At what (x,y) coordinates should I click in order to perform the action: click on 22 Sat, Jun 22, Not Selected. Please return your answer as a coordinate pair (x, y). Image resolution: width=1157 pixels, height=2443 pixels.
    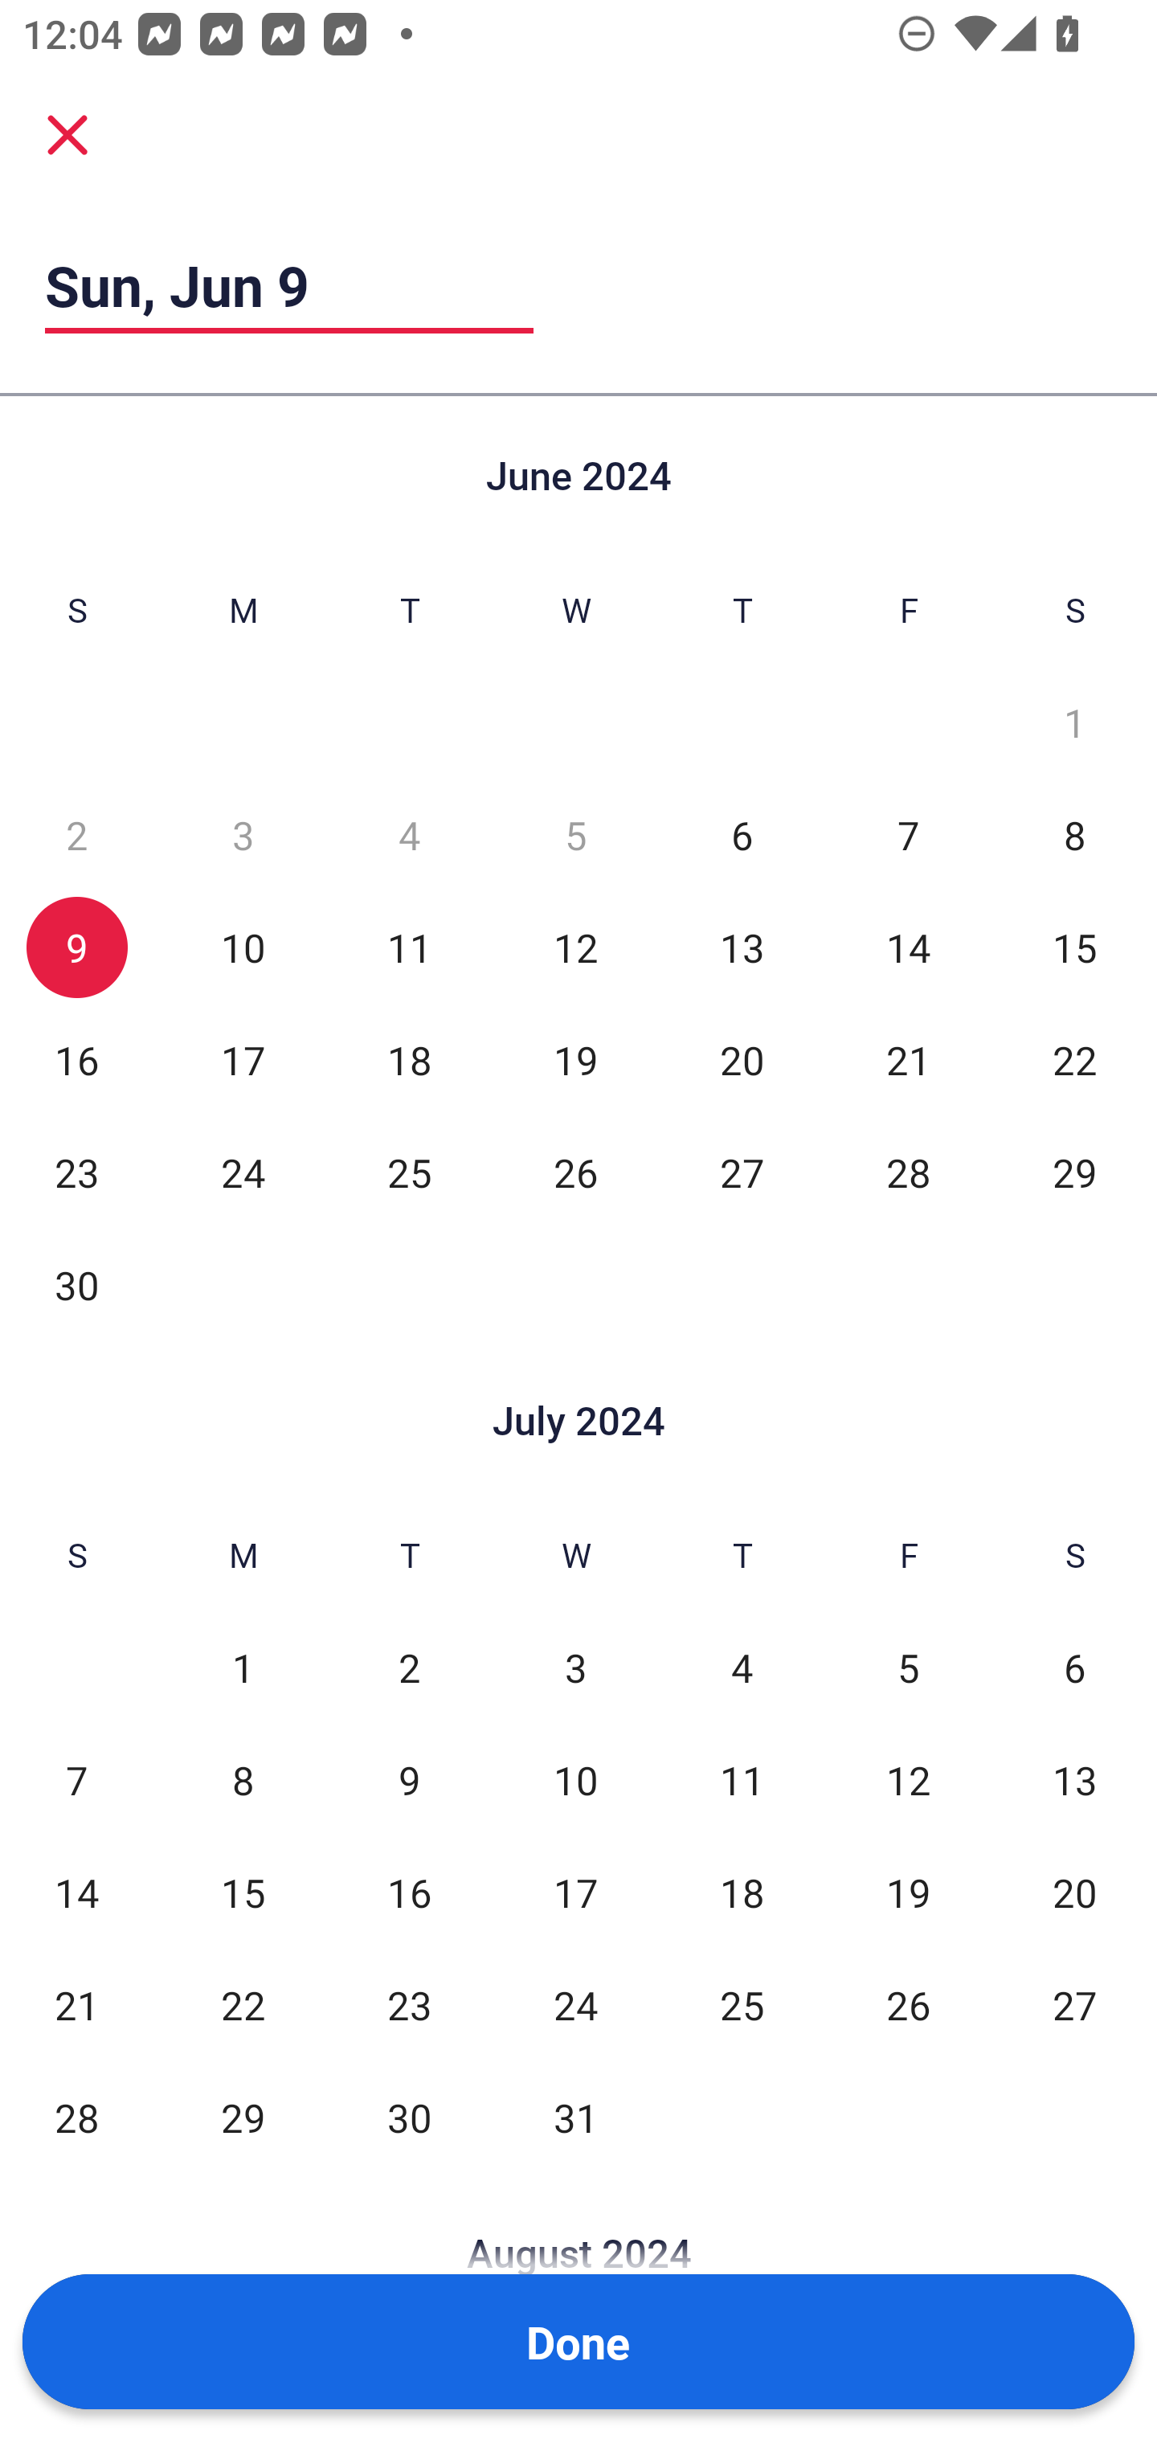
    Looking at the image, I should click on (1075, 1060).